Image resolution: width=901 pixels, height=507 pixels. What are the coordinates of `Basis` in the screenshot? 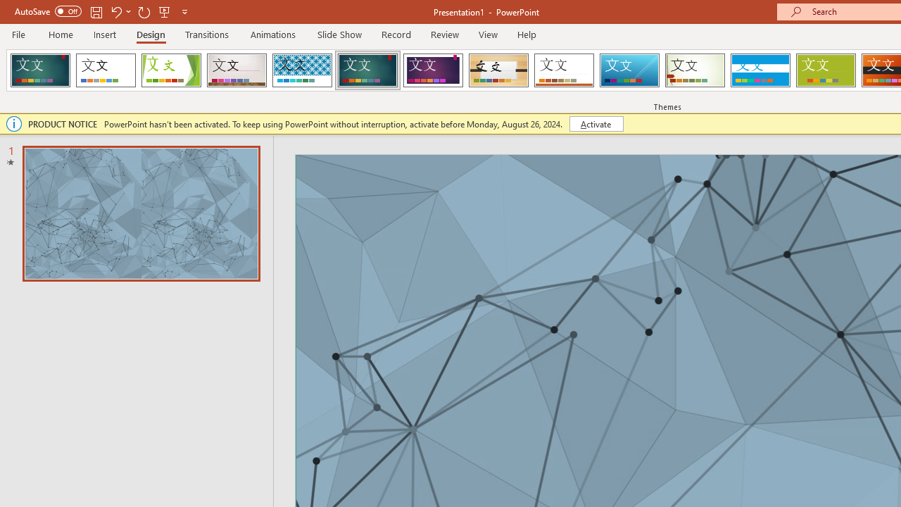 It's located at (825, 70).